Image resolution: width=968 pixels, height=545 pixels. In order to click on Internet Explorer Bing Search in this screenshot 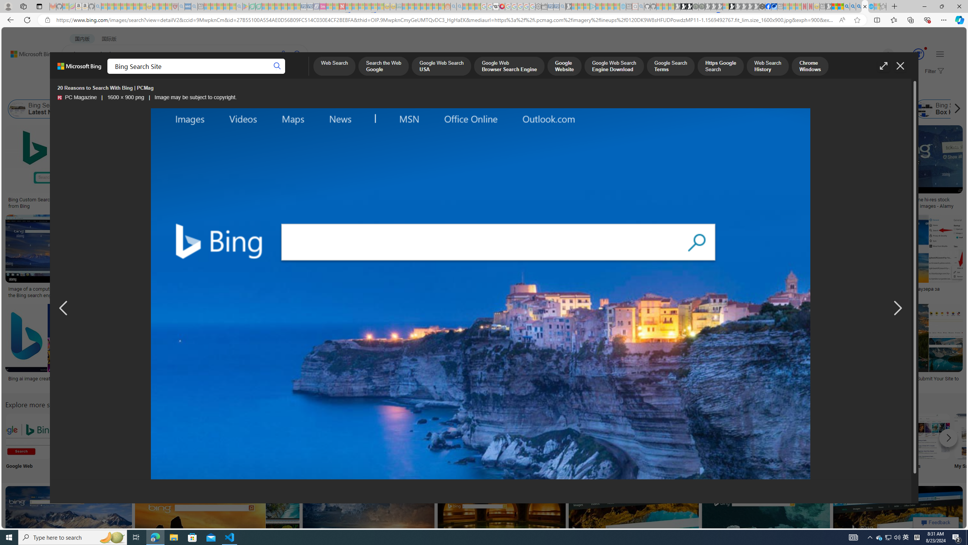, I will do `click(128, 436)`.